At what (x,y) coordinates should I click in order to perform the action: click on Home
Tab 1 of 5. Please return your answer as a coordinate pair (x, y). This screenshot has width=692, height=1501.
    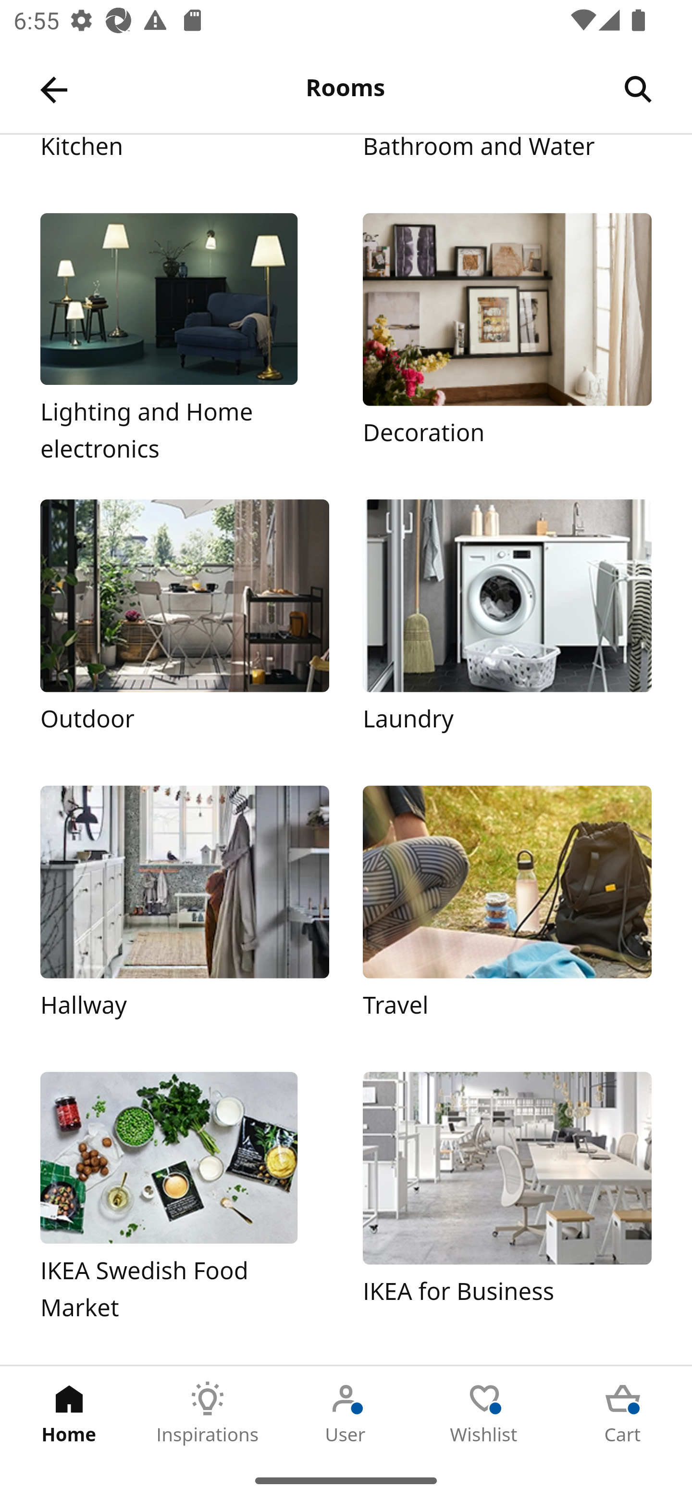
    Looking at the image, I should click on (69, 1413).